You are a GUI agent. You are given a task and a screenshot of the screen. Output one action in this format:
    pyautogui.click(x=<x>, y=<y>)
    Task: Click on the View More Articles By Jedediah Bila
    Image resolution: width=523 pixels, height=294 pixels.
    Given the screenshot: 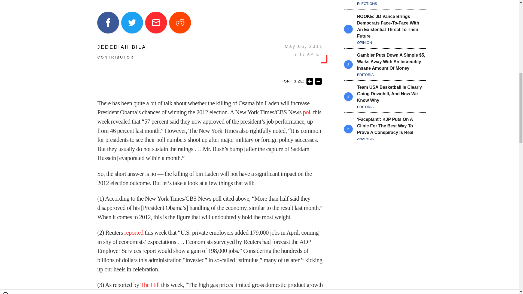 What is the action you would take?
    pyautogui.click(x=122, y=47)
    